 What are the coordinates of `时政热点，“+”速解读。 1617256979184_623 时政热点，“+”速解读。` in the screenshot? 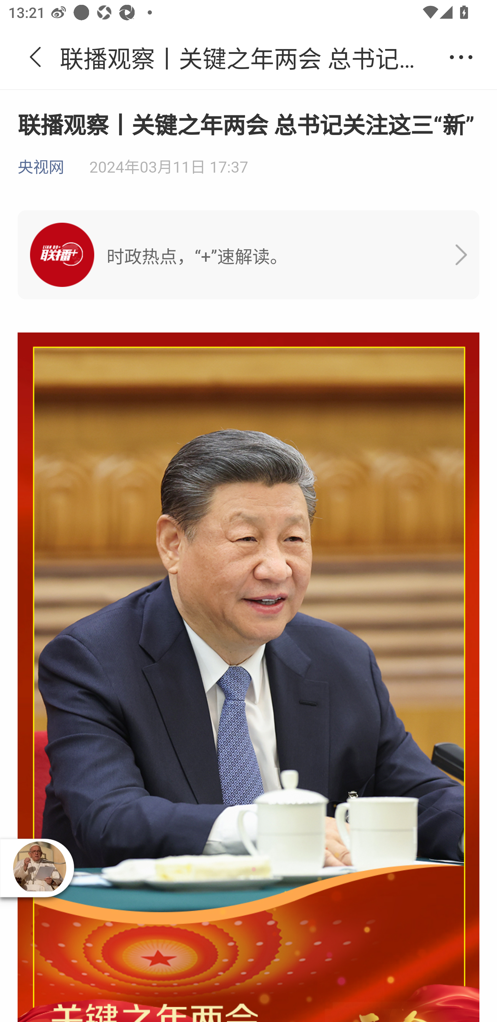 It's located at (248, 255).